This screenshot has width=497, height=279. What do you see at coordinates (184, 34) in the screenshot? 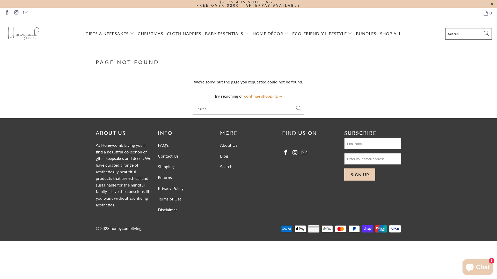
I see `CLOTH NAPPIES` at bounding box center [184, 34].